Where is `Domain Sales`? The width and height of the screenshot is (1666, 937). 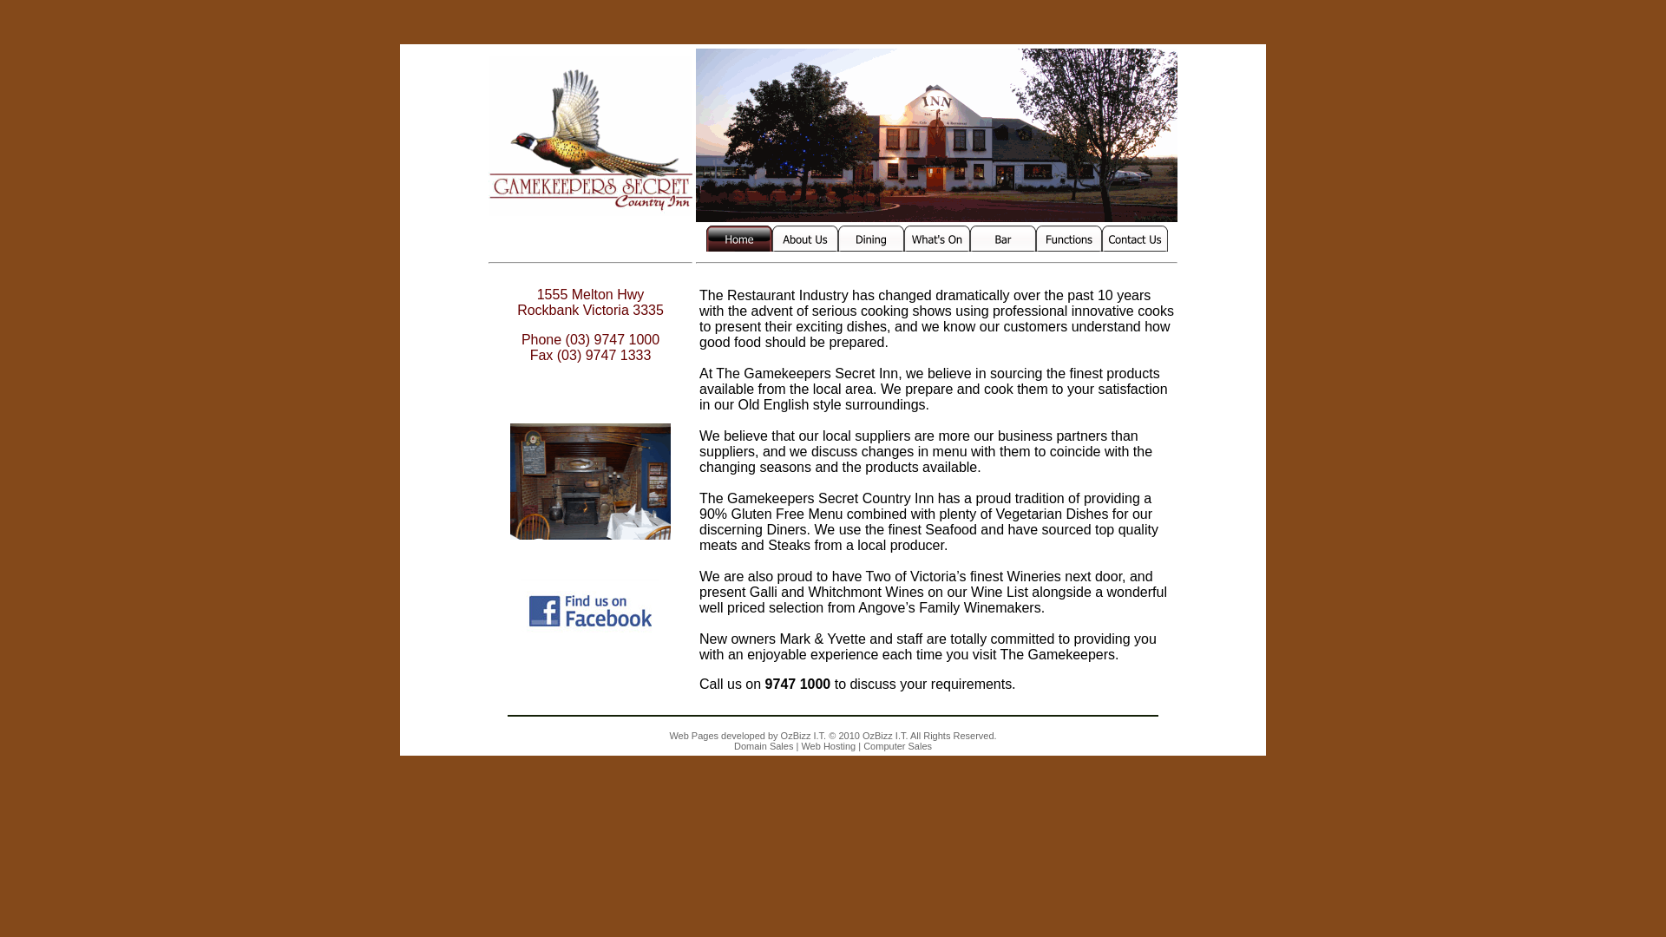 Domain Sales is located at coordinates (764, 746).